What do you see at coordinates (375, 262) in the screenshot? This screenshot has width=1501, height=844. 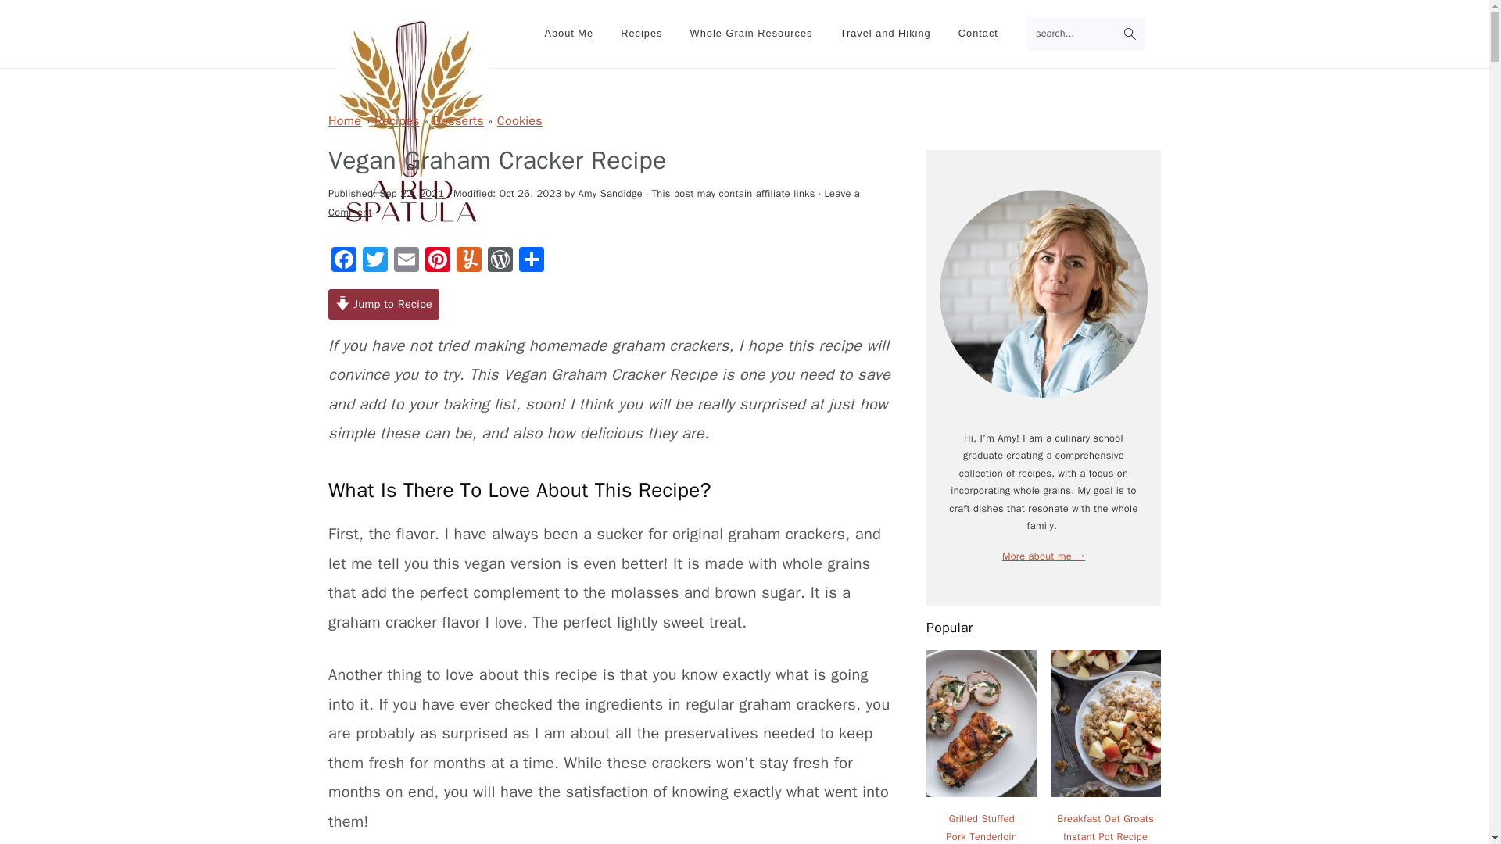 I see `Twitter` at bounding box center [375, 262].